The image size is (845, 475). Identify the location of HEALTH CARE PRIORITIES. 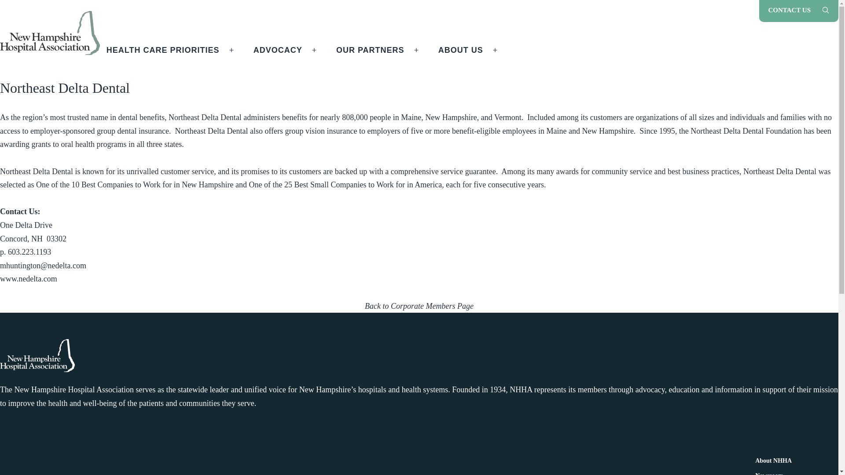
(163, 50).